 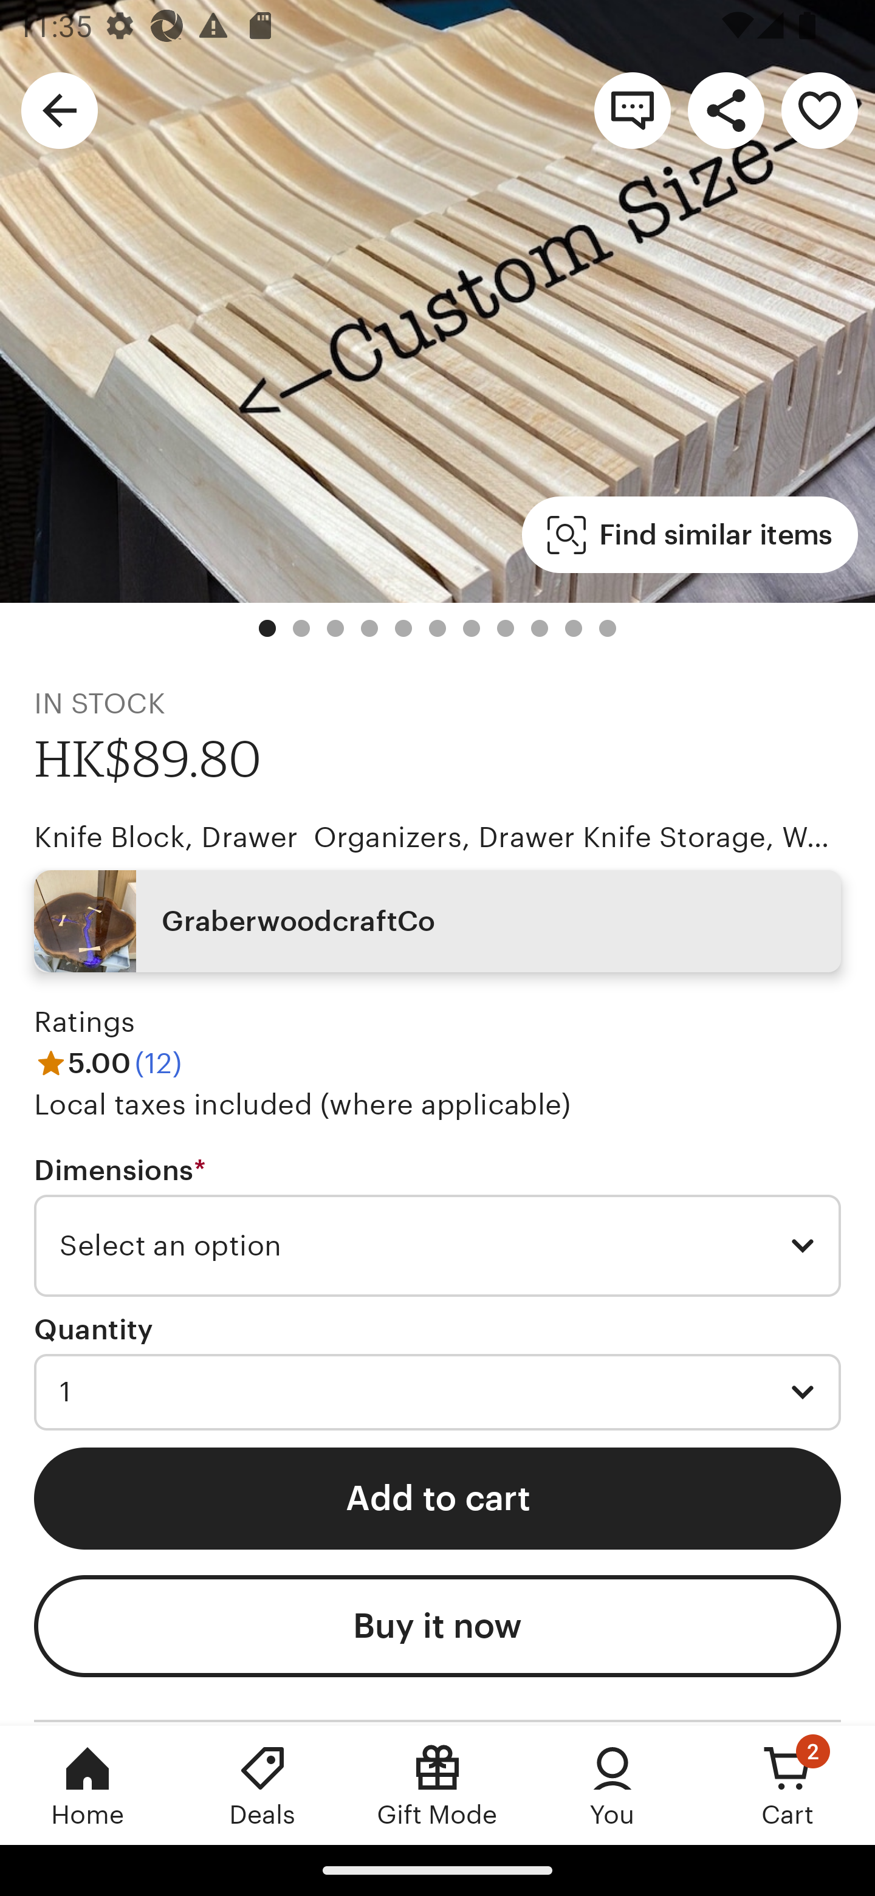 What do you see at coordinates (787, 1785) in the screenshot?
I see `Cart, 2 new notifications Cart` at bounding box center [787, 1785].